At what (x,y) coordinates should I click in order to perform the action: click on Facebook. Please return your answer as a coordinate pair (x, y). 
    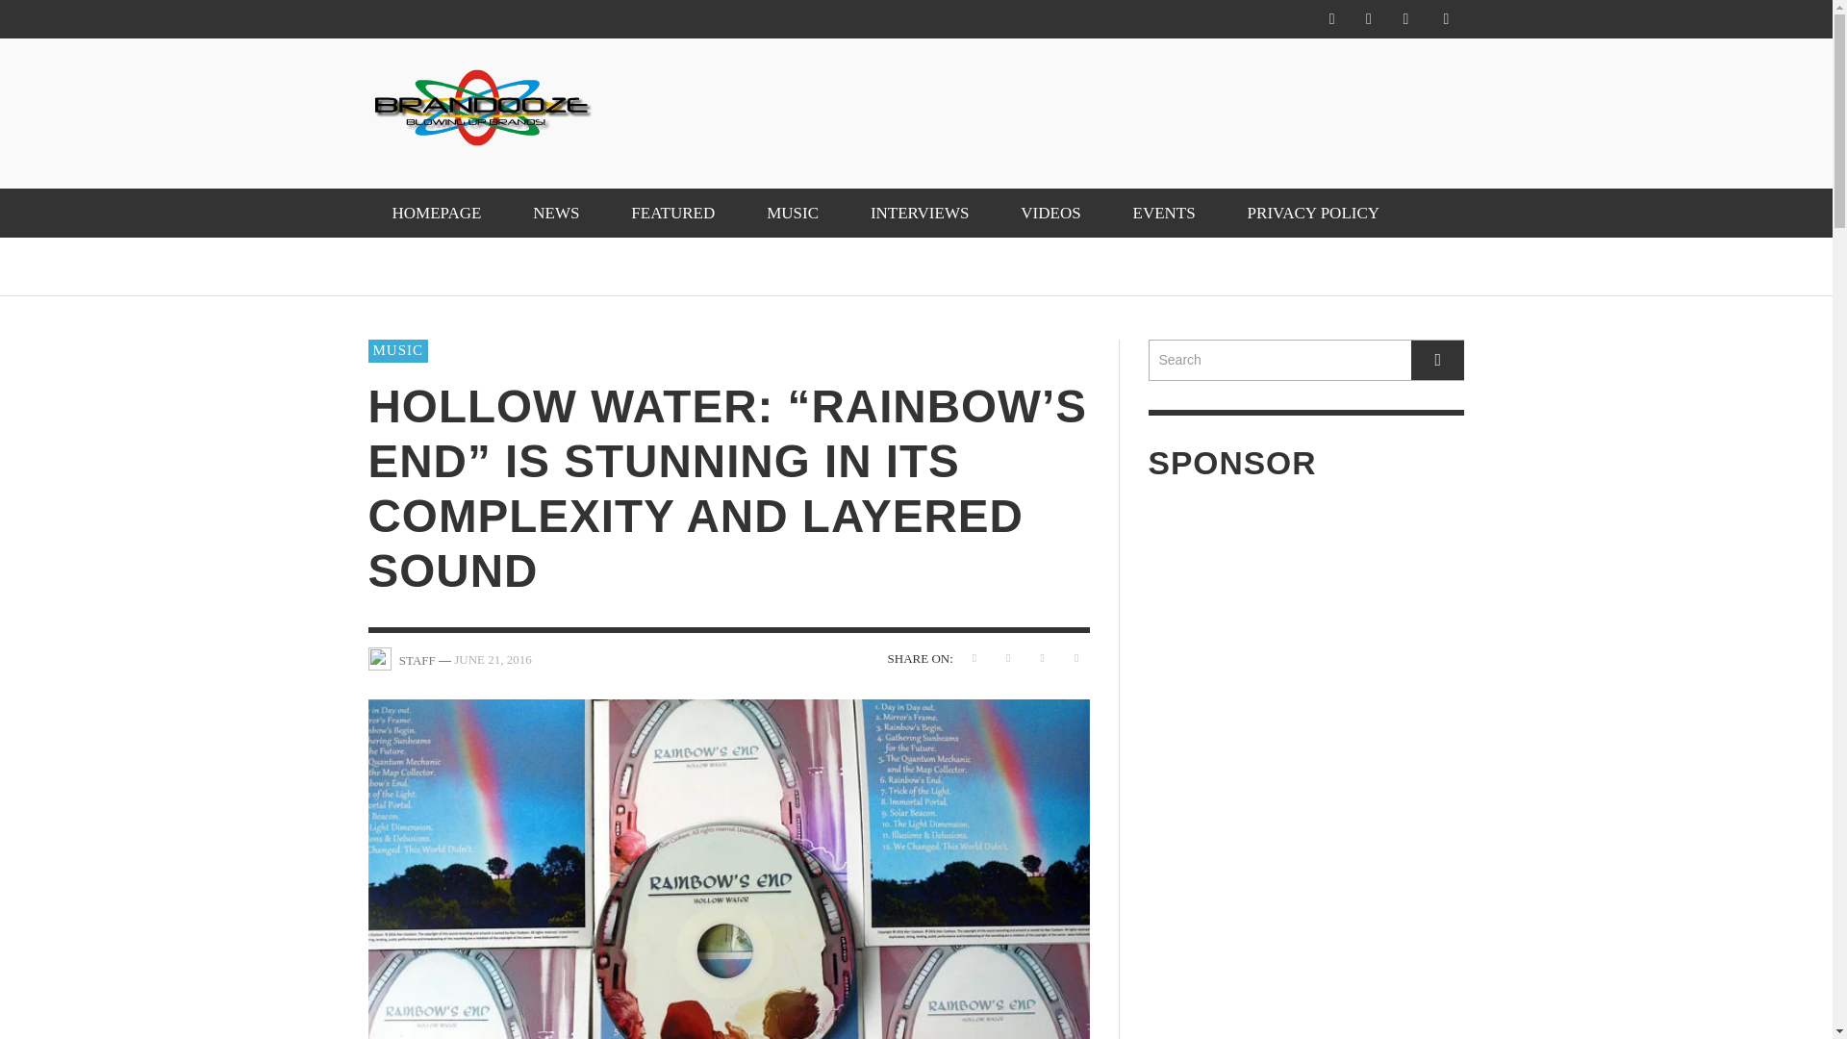
    Looking at the image, I should click on (1331, 19).